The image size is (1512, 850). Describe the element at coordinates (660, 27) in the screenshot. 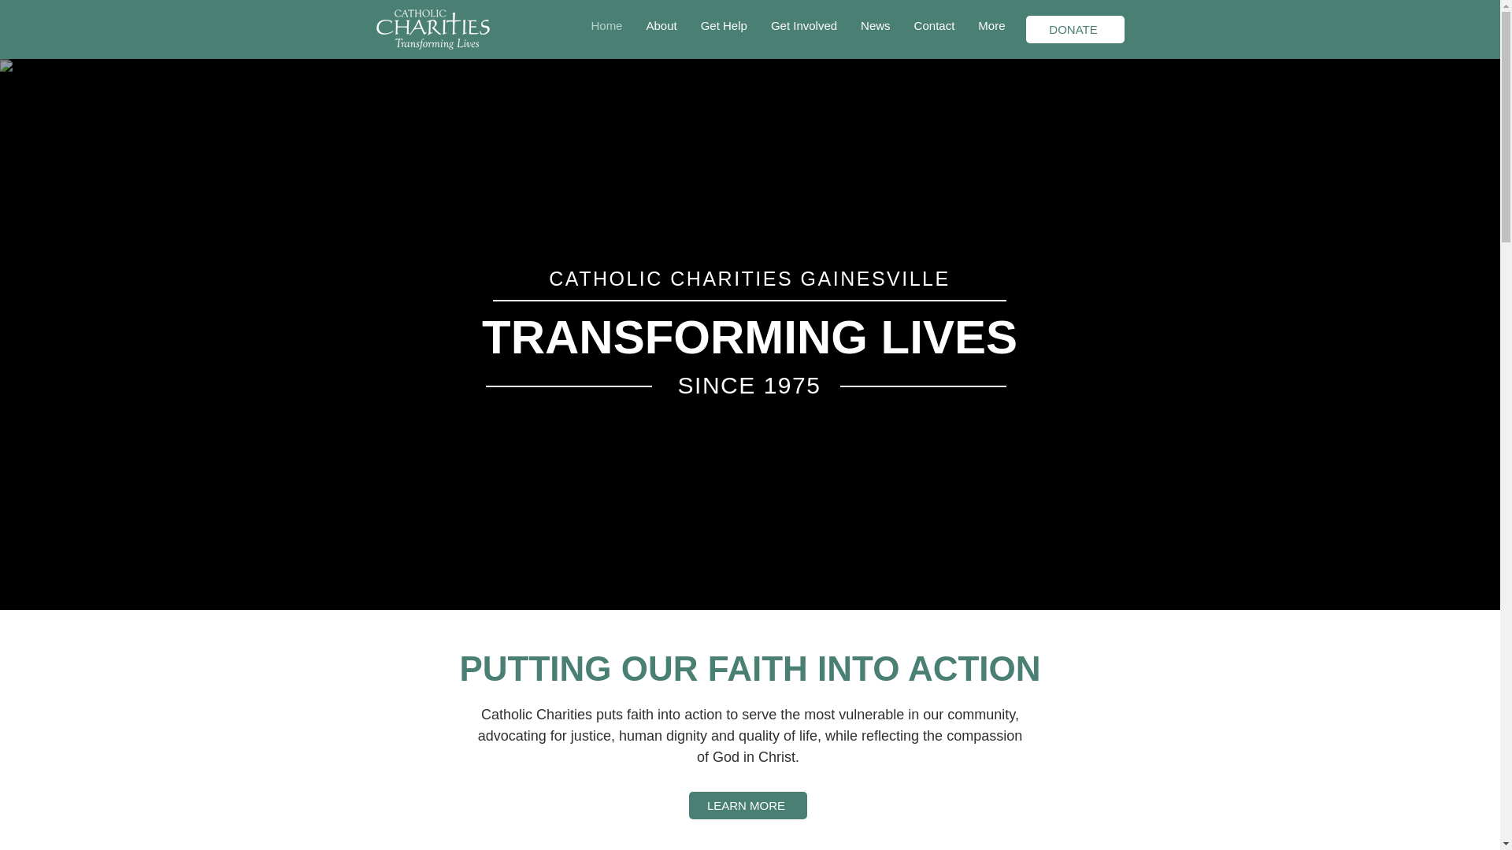

I see `About` at that location.